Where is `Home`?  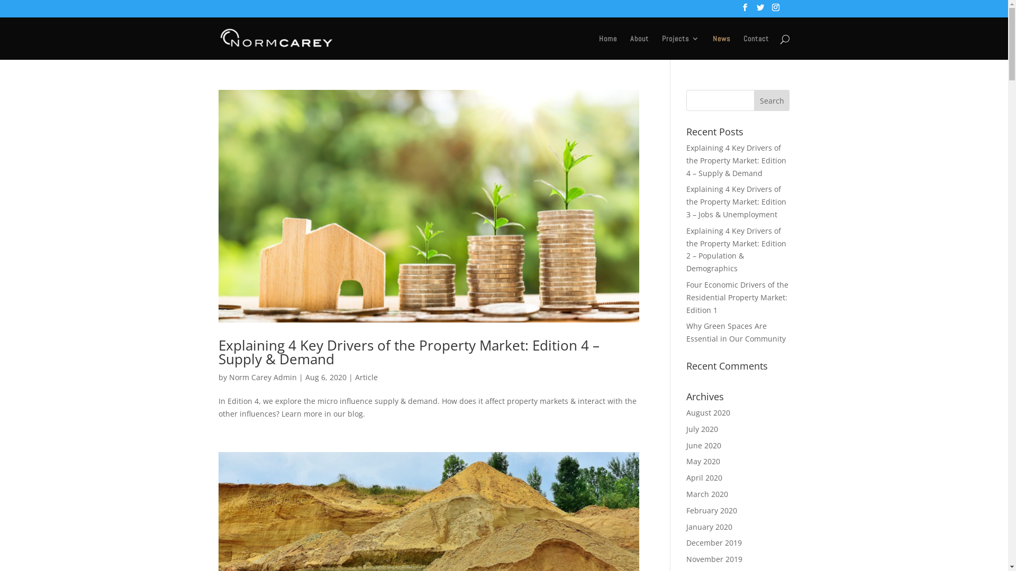 Home is located at coordinates (608, 48).